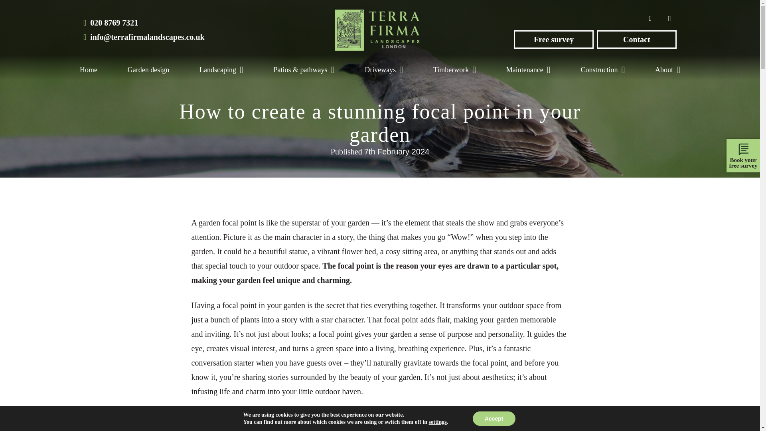 The height and width of the screenshot is (431, 766). Describe the element at coordinates (650, 18) in the screenshot. I see `Facebook` at that location.